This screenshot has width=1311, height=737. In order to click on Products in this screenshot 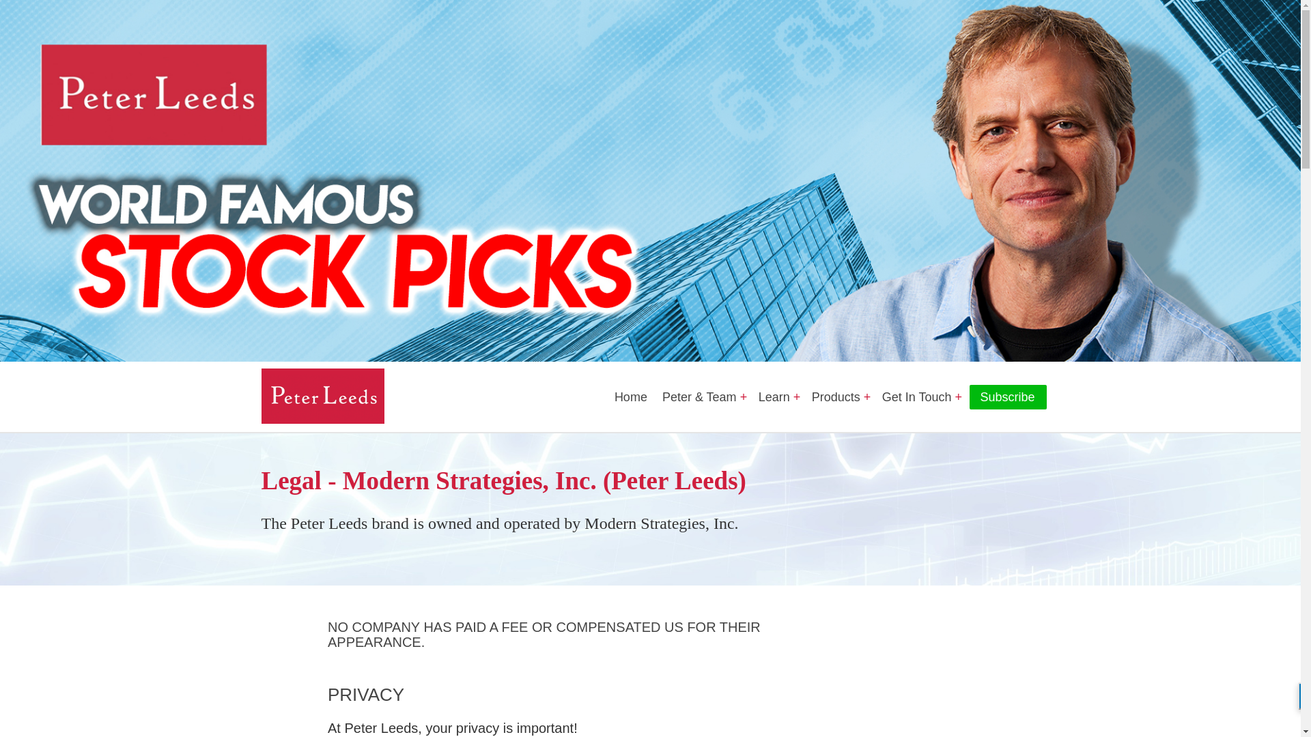, I will do `click(836, 397)`.